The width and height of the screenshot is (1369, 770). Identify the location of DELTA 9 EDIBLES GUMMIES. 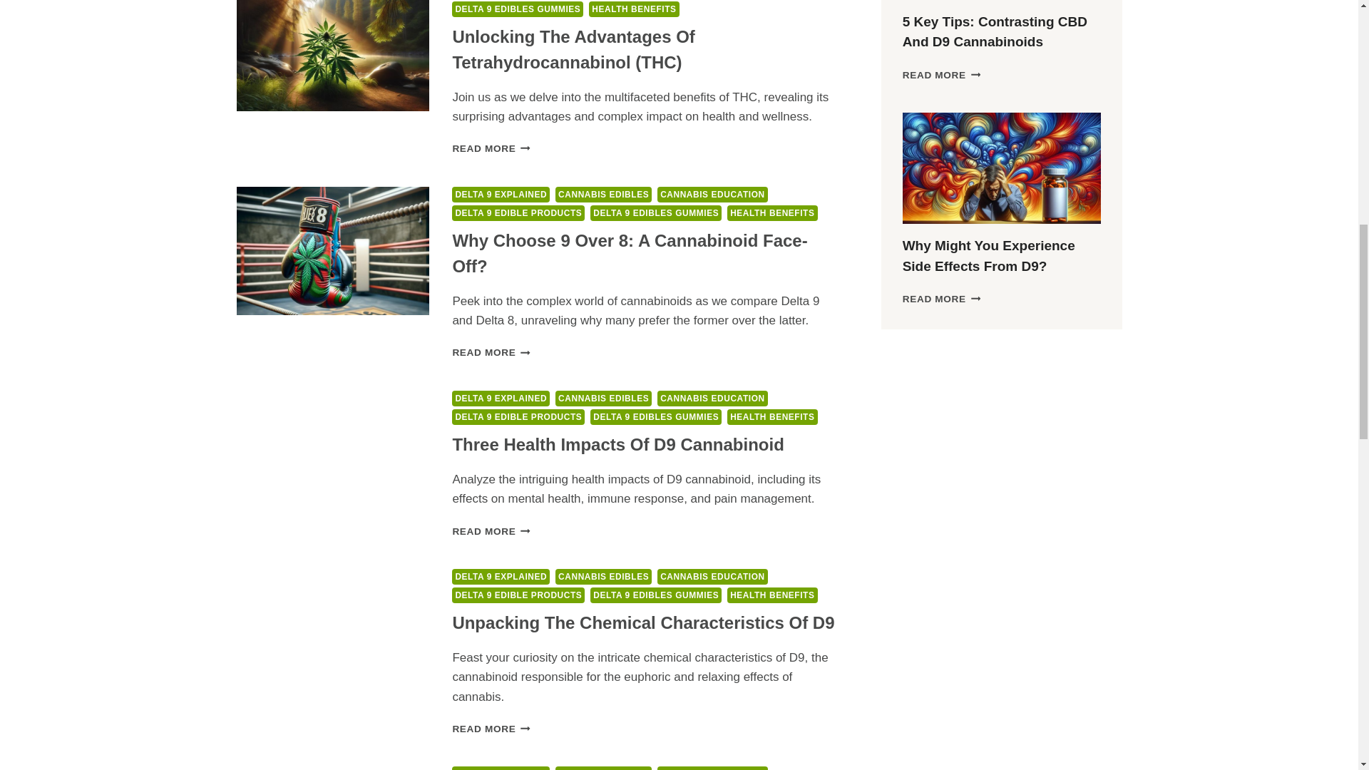
(517, 9).